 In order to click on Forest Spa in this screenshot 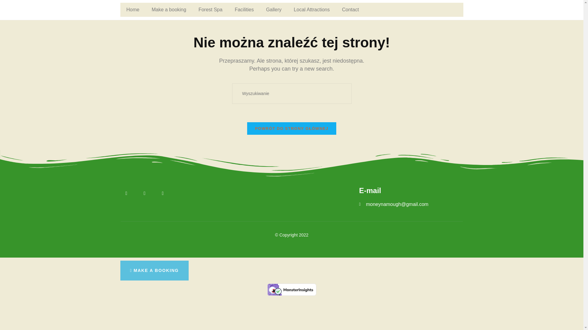, I will do `click(210, 10)`.